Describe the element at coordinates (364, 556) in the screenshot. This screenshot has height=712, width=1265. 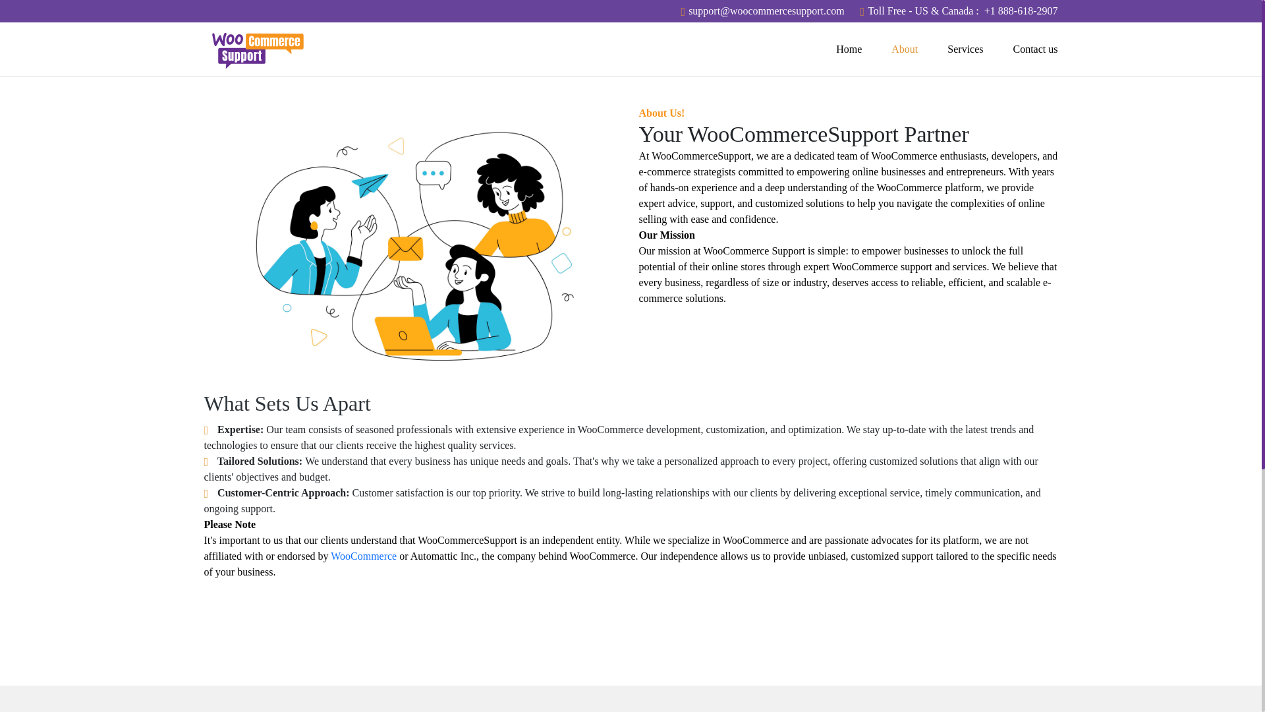
I see `WooCommerce` at that location.